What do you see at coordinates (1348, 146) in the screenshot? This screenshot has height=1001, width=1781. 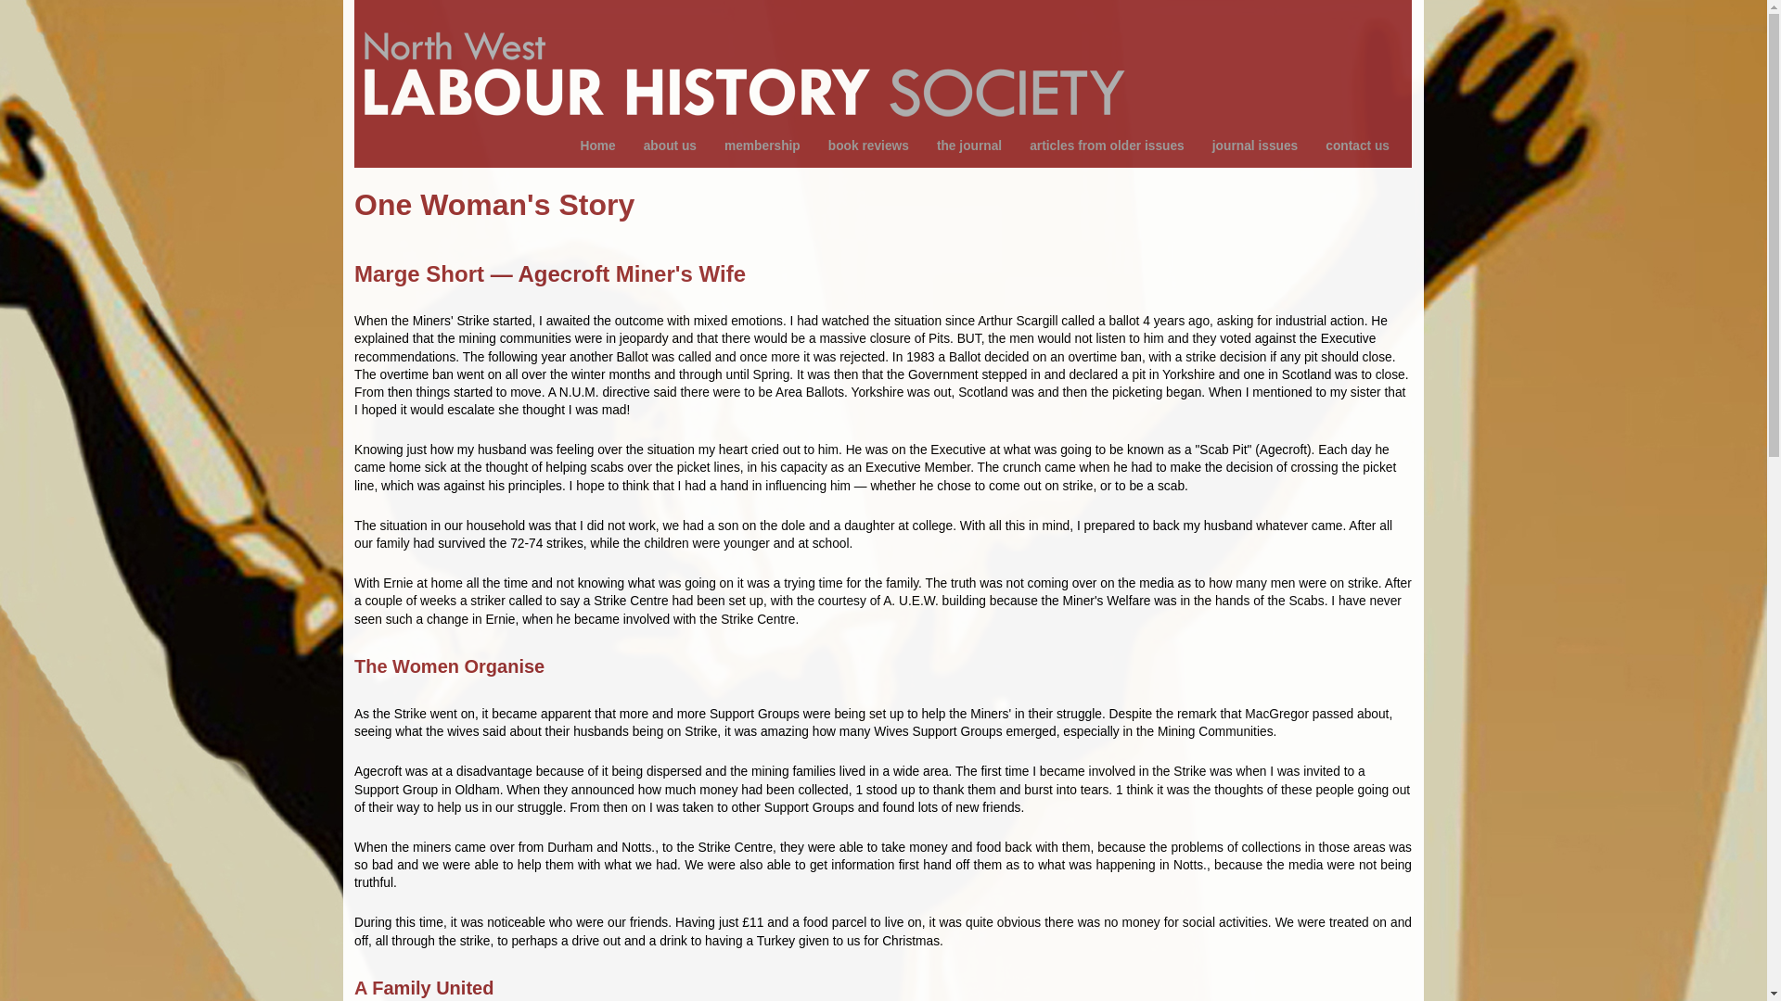 I see `contact us` at bounding box center [1348, 146].